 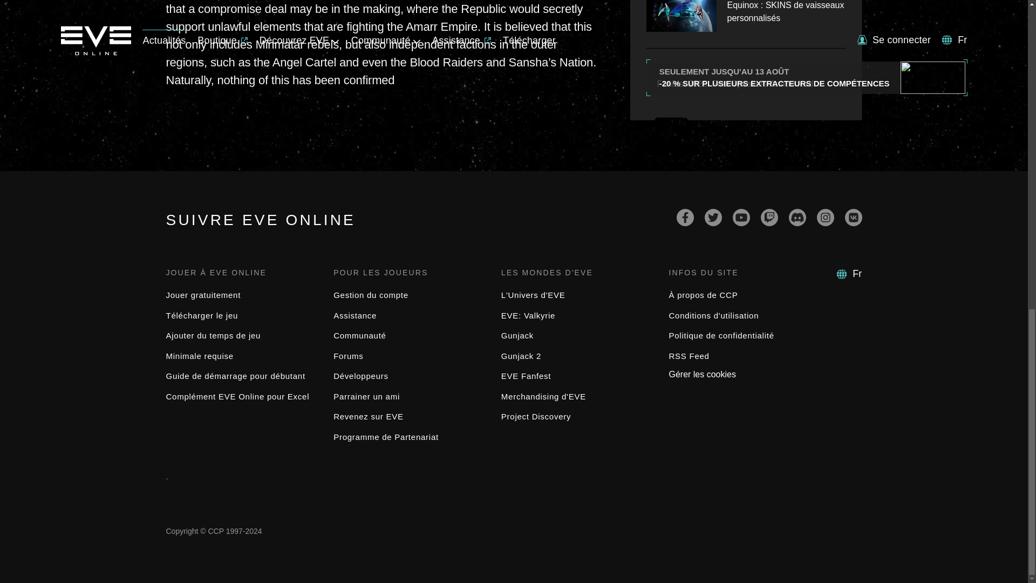 What do you see at coordinates (826, 217) in the screenshot?
I see `Instagram` at bounding box center [826, 217].